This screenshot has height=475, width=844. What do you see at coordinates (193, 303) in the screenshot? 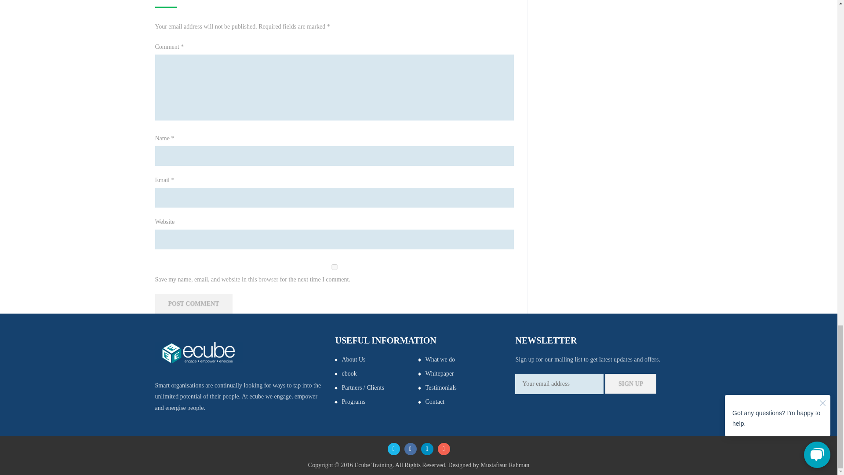
I see `Post Comment` at bounding box center [193, 303].